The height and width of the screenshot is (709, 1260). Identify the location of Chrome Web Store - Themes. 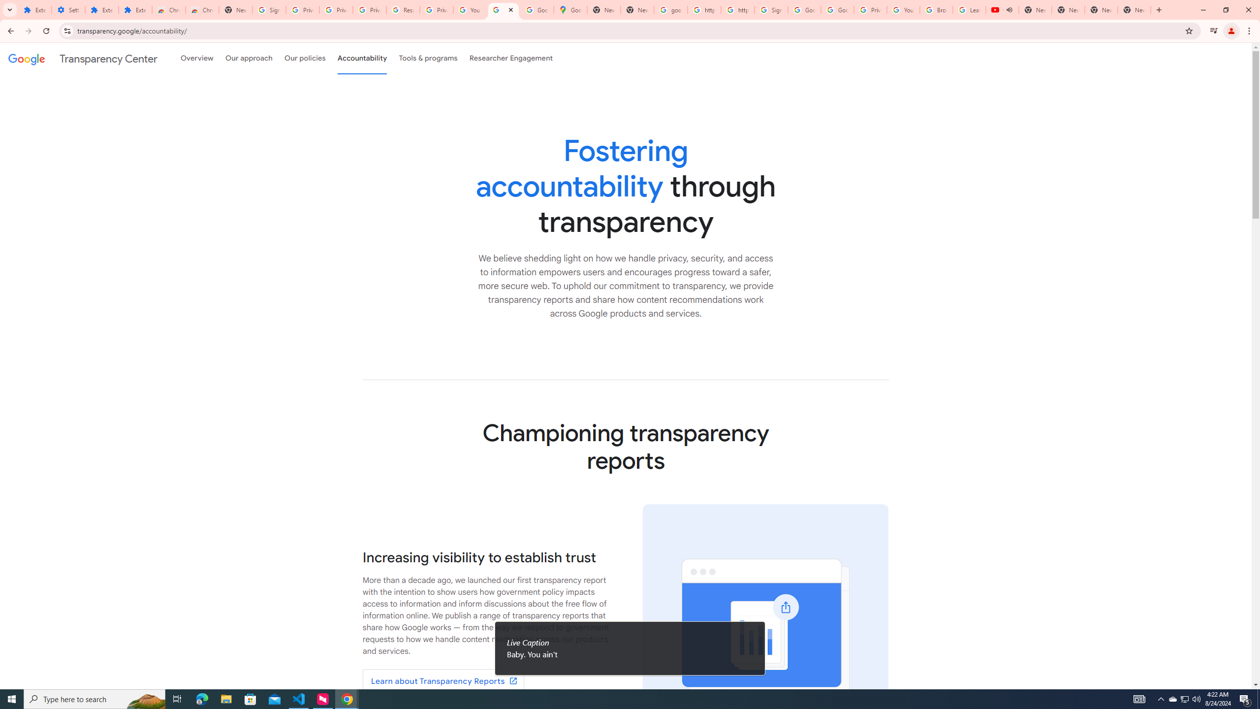
(202, 10).